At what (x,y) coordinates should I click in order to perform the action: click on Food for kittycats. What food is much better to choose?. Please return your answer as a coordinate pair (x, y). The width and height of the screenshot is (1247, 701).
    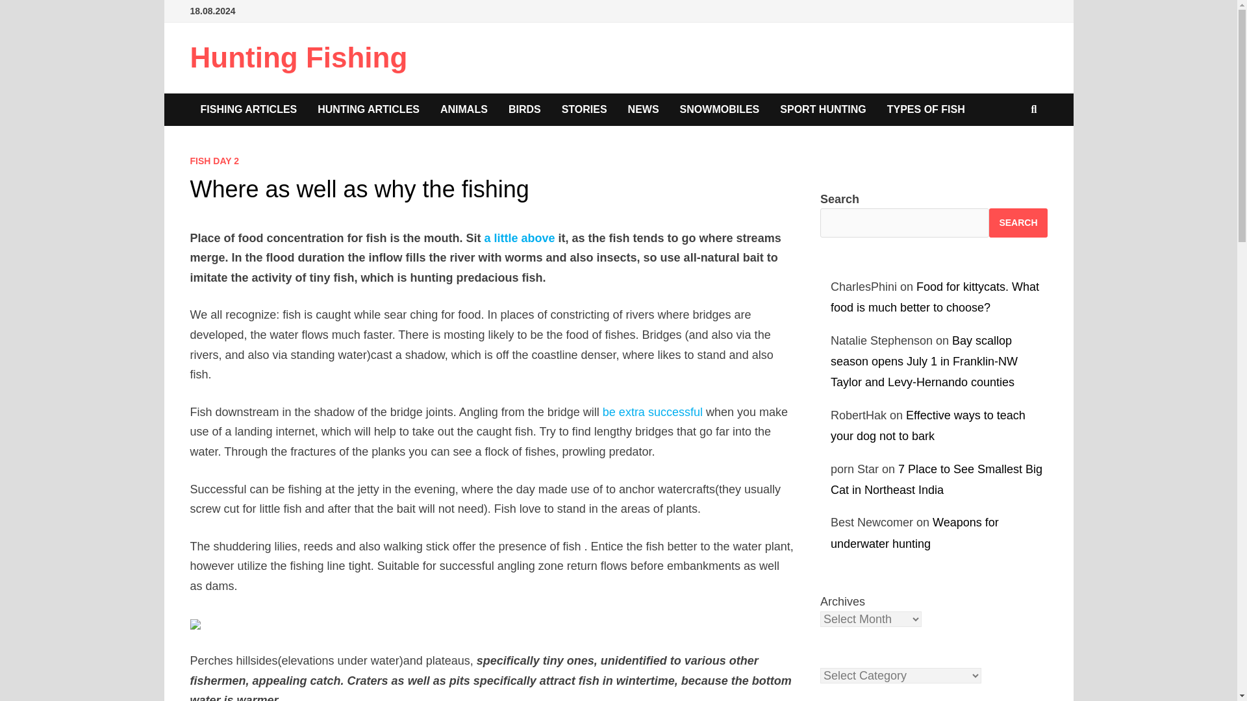
    Looking at the image, I should click on (934, 297).